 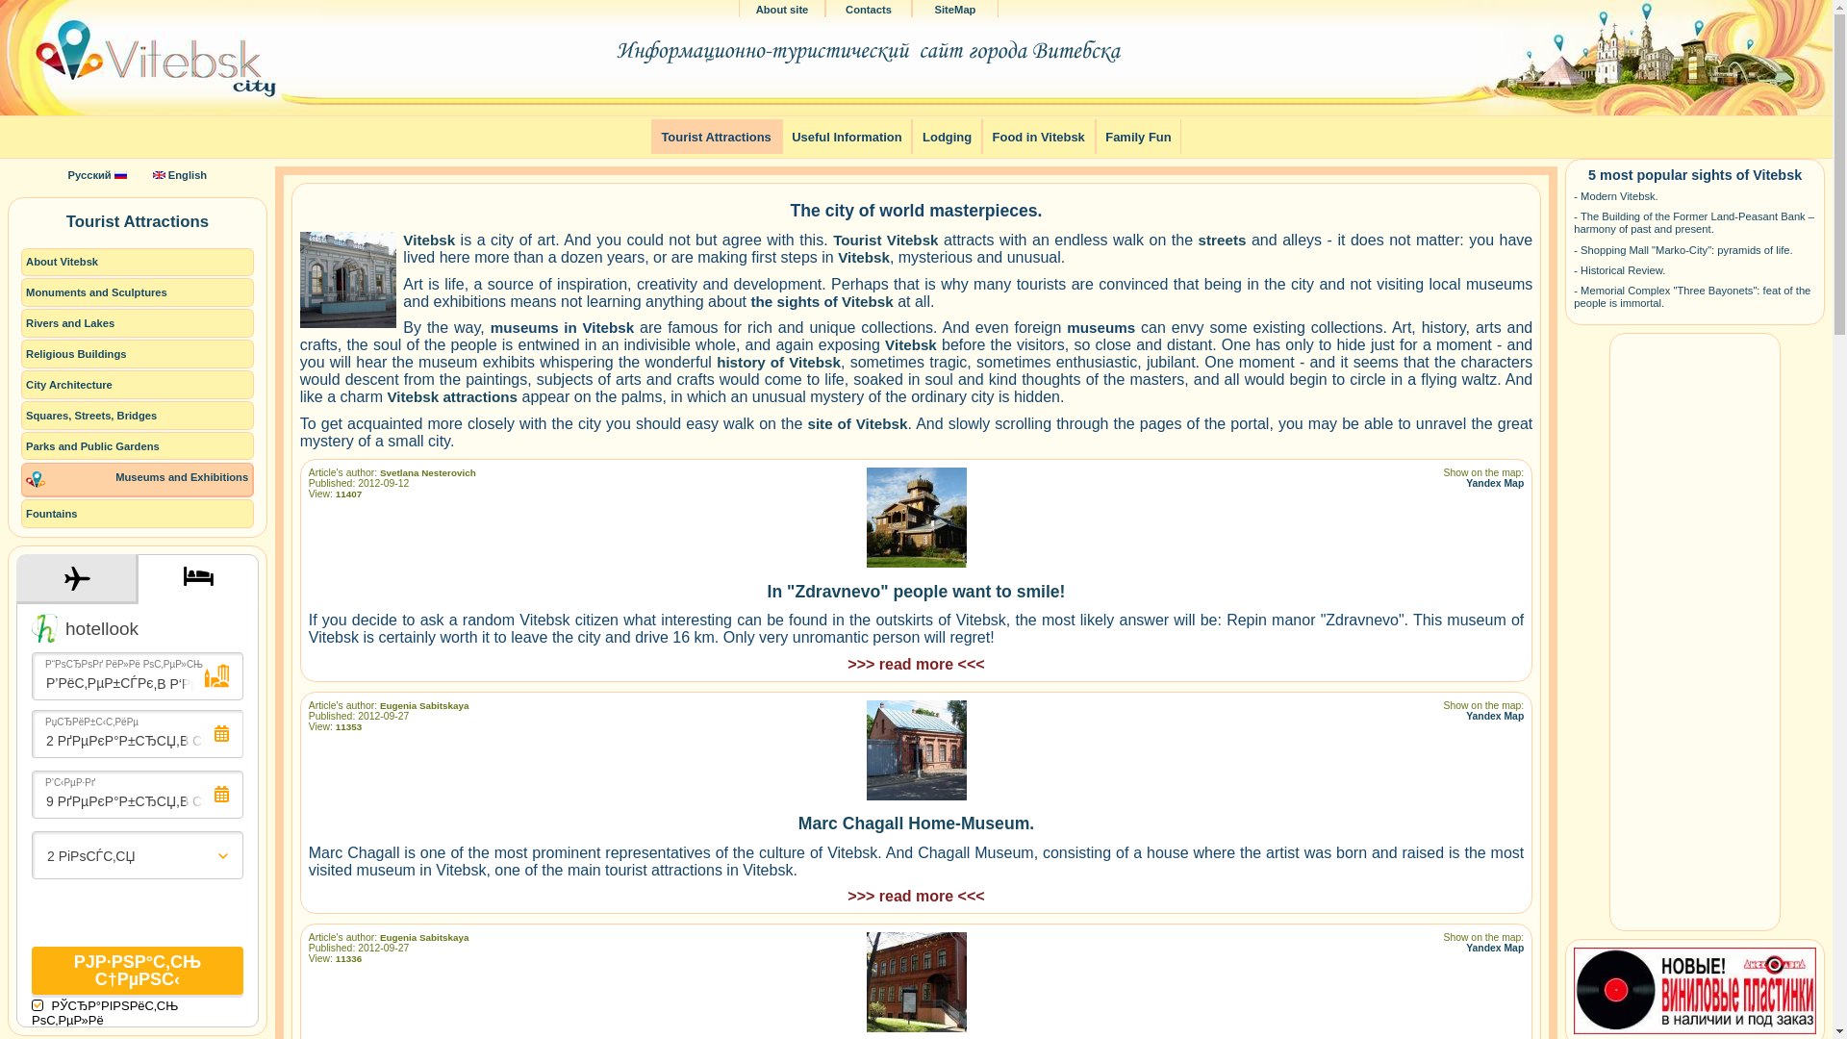 I want to click on - Modern Vitebsk., so click(x=1616, y=196).